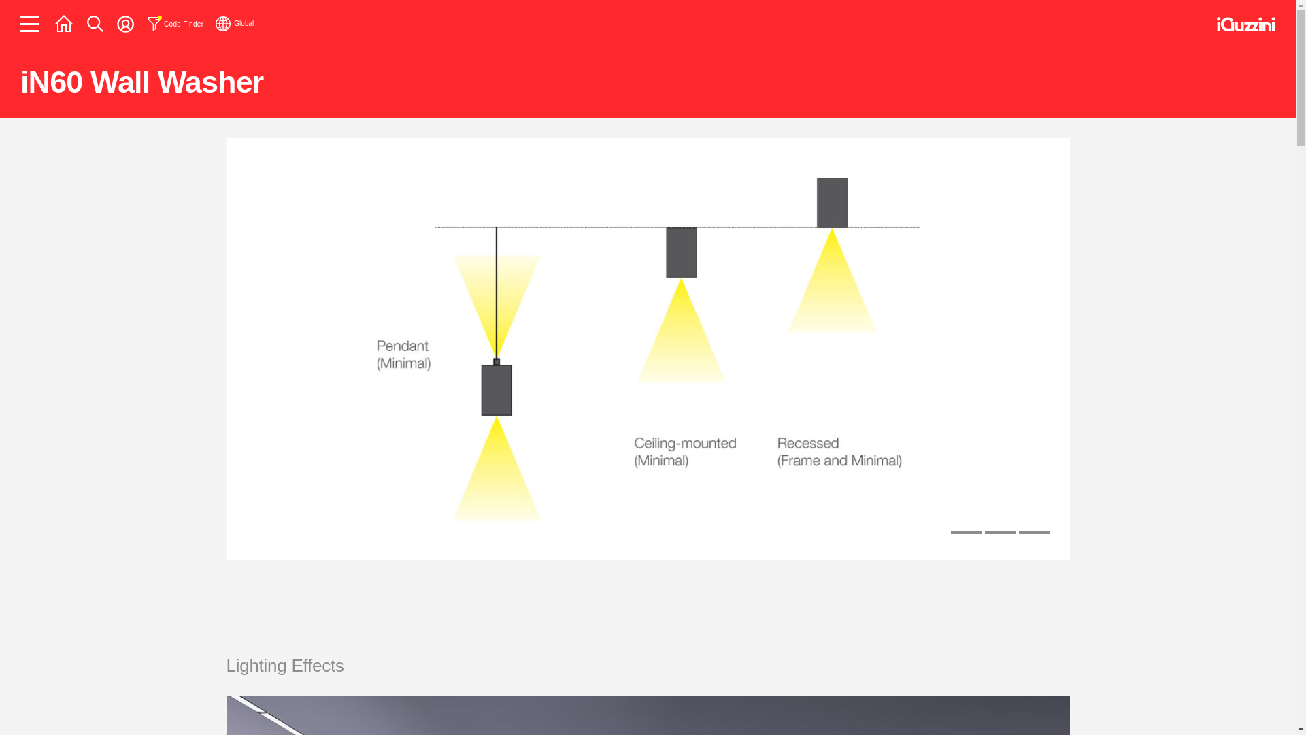  Describe the element at coordinates (95, 23) in the screenshot. I see `Search` at that location.